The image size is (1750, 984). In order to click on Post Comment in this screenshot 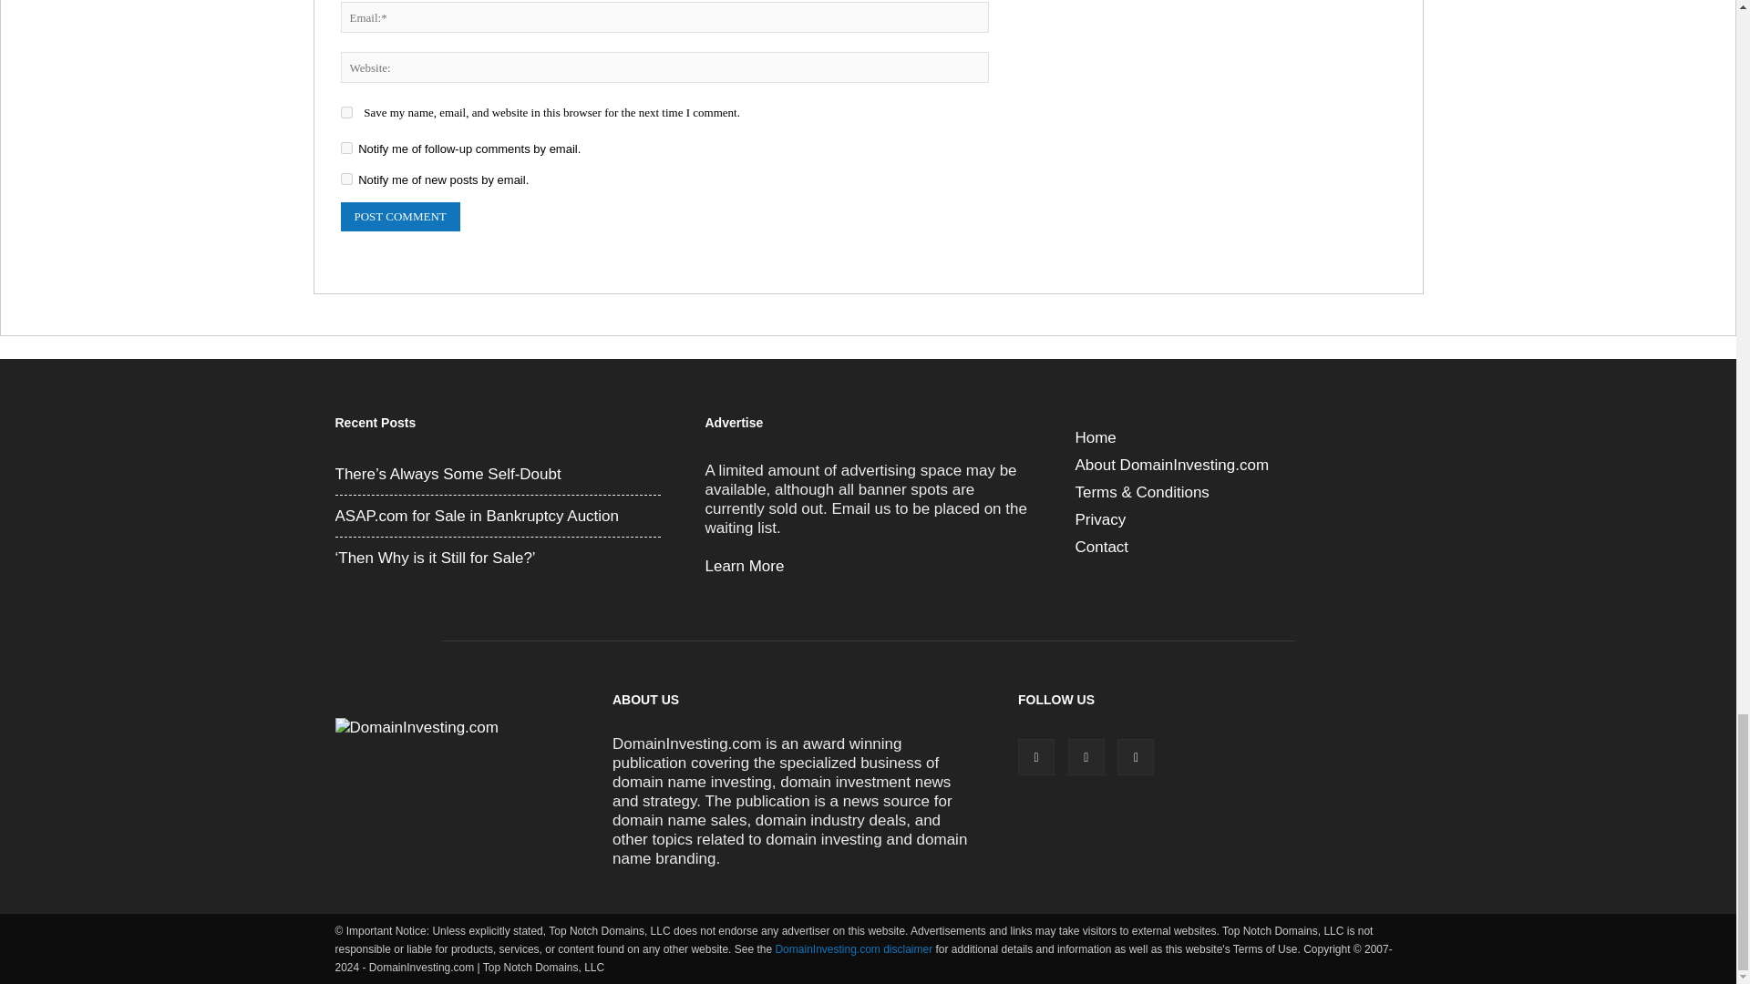, I will do `click(400, 217)`.